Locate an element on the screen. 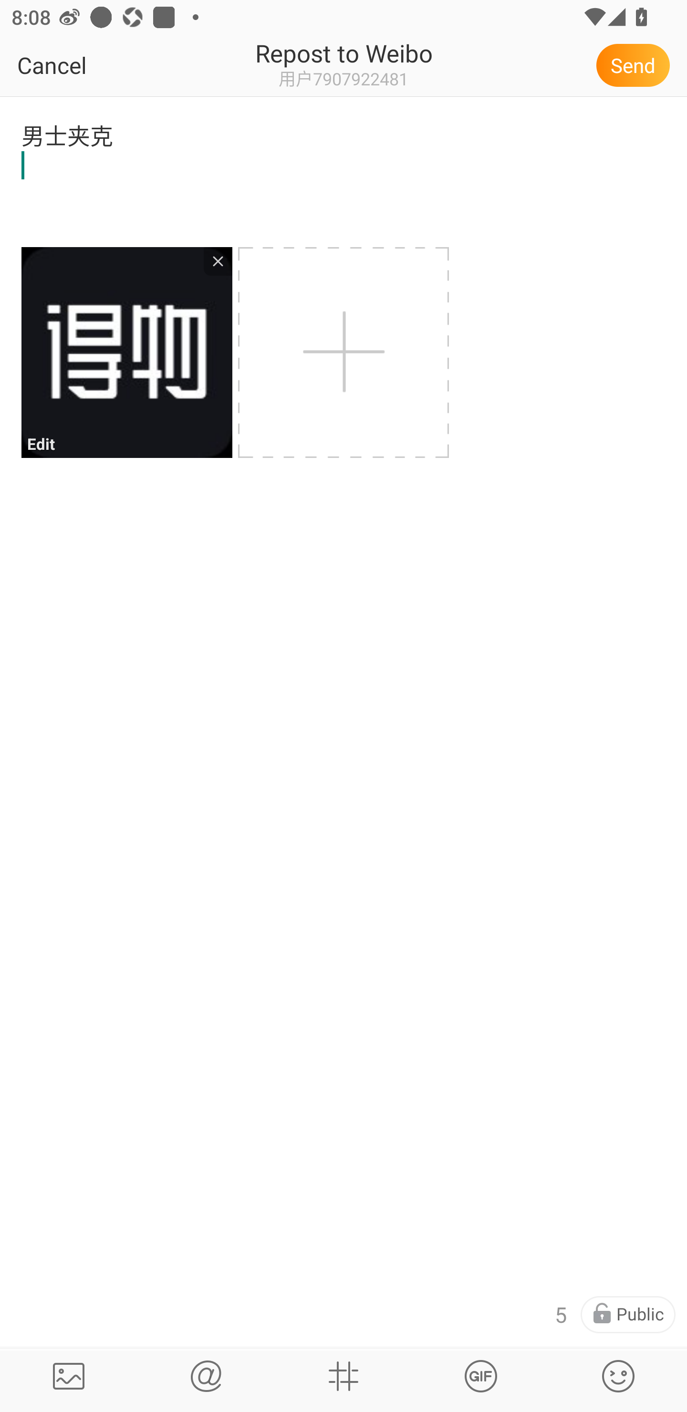  Topics, movies, books, songs, places, stocks is located at coordinates (343, 1376).